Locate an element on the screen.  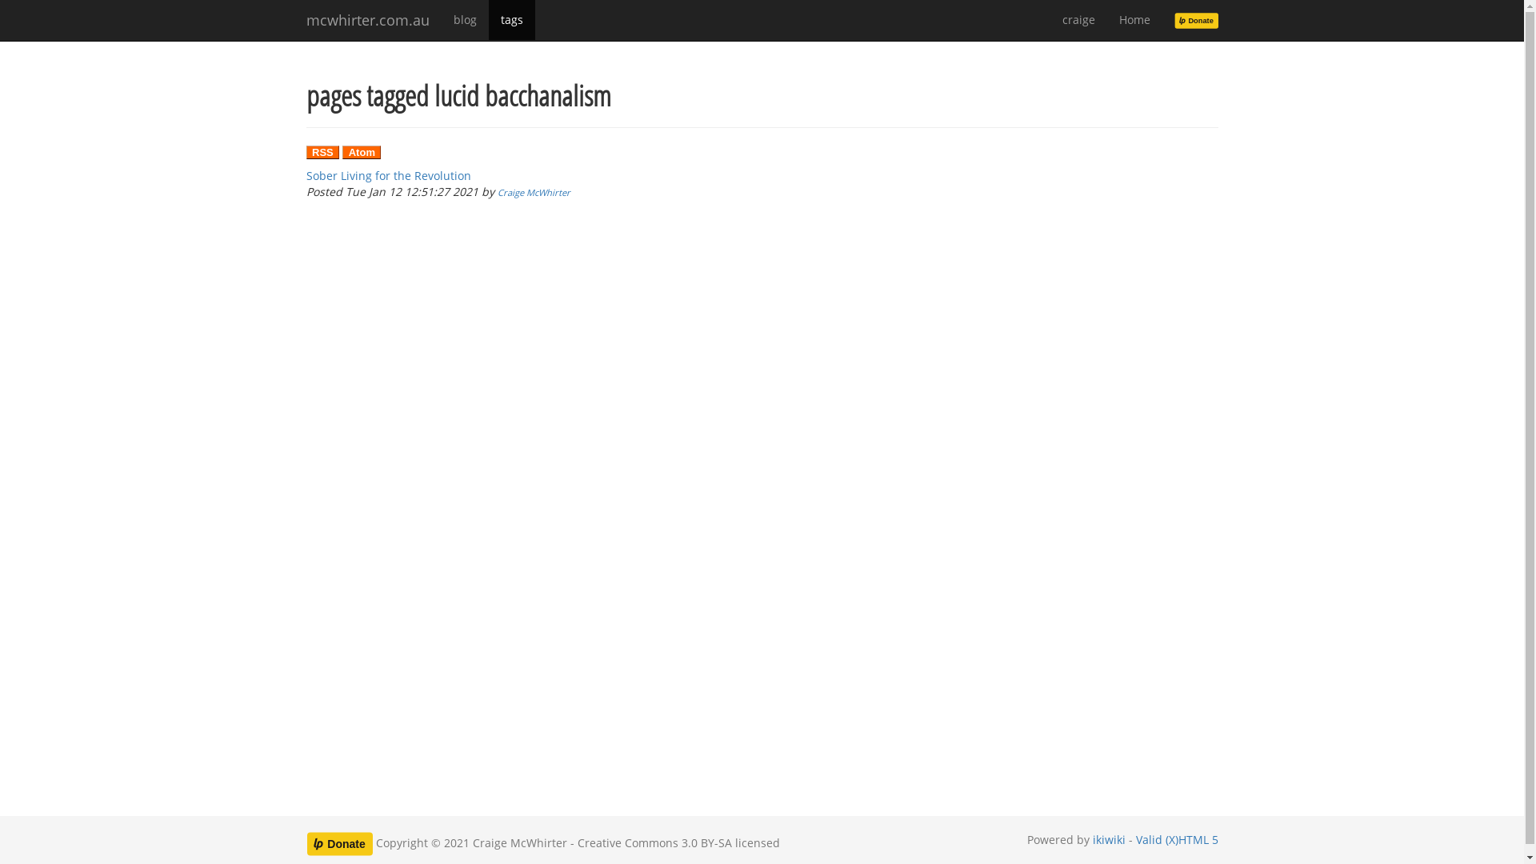
Sober Living for the Revolution is located at coordinates (388, 176).